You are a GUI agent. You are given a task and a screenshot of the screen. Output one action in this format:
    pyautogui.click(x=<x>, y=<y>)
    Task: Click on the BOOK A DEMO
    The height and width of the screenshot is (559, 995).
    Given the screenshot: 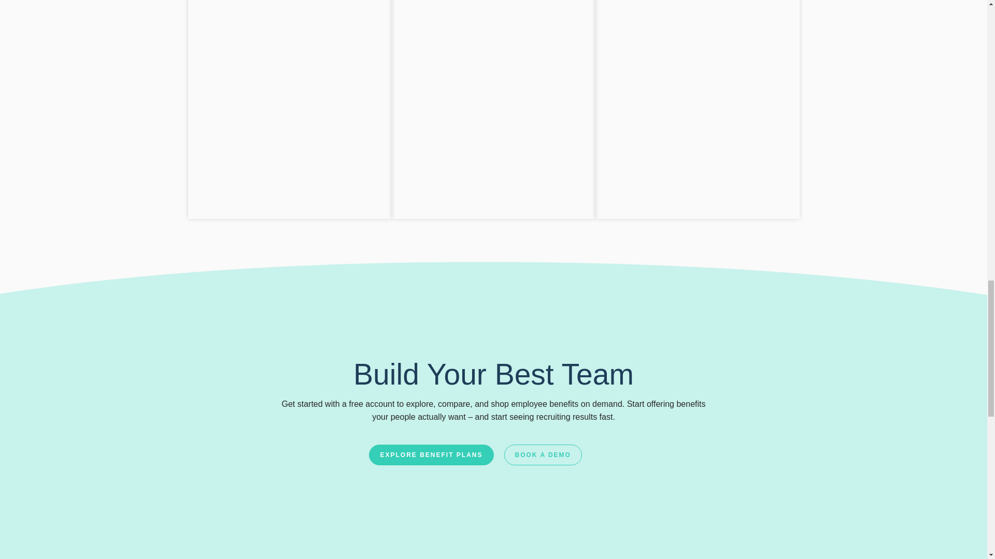 What is the action you would take?
    pyautogui.click(x=542, y=454)
    